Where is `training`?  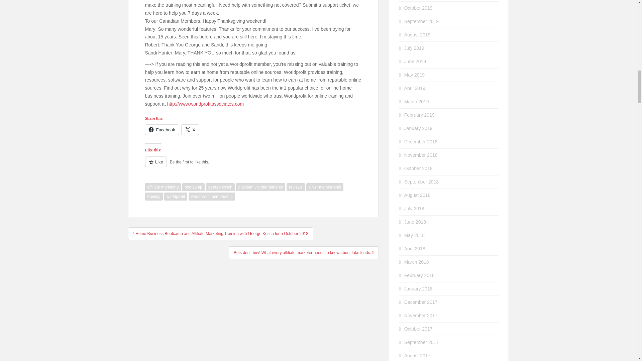
training is located at coordinates (154, 197).